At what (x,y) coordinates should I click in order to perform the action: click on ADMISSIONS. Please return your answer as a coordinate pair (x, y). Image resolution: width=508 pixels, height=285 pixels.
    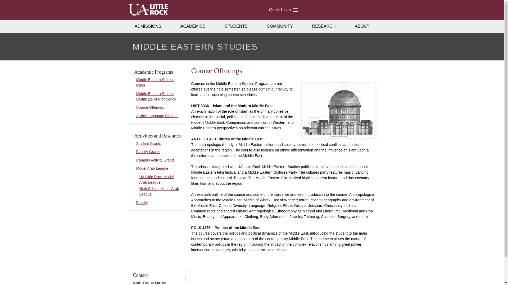
    Looking at the image, I should click on (148, 26).